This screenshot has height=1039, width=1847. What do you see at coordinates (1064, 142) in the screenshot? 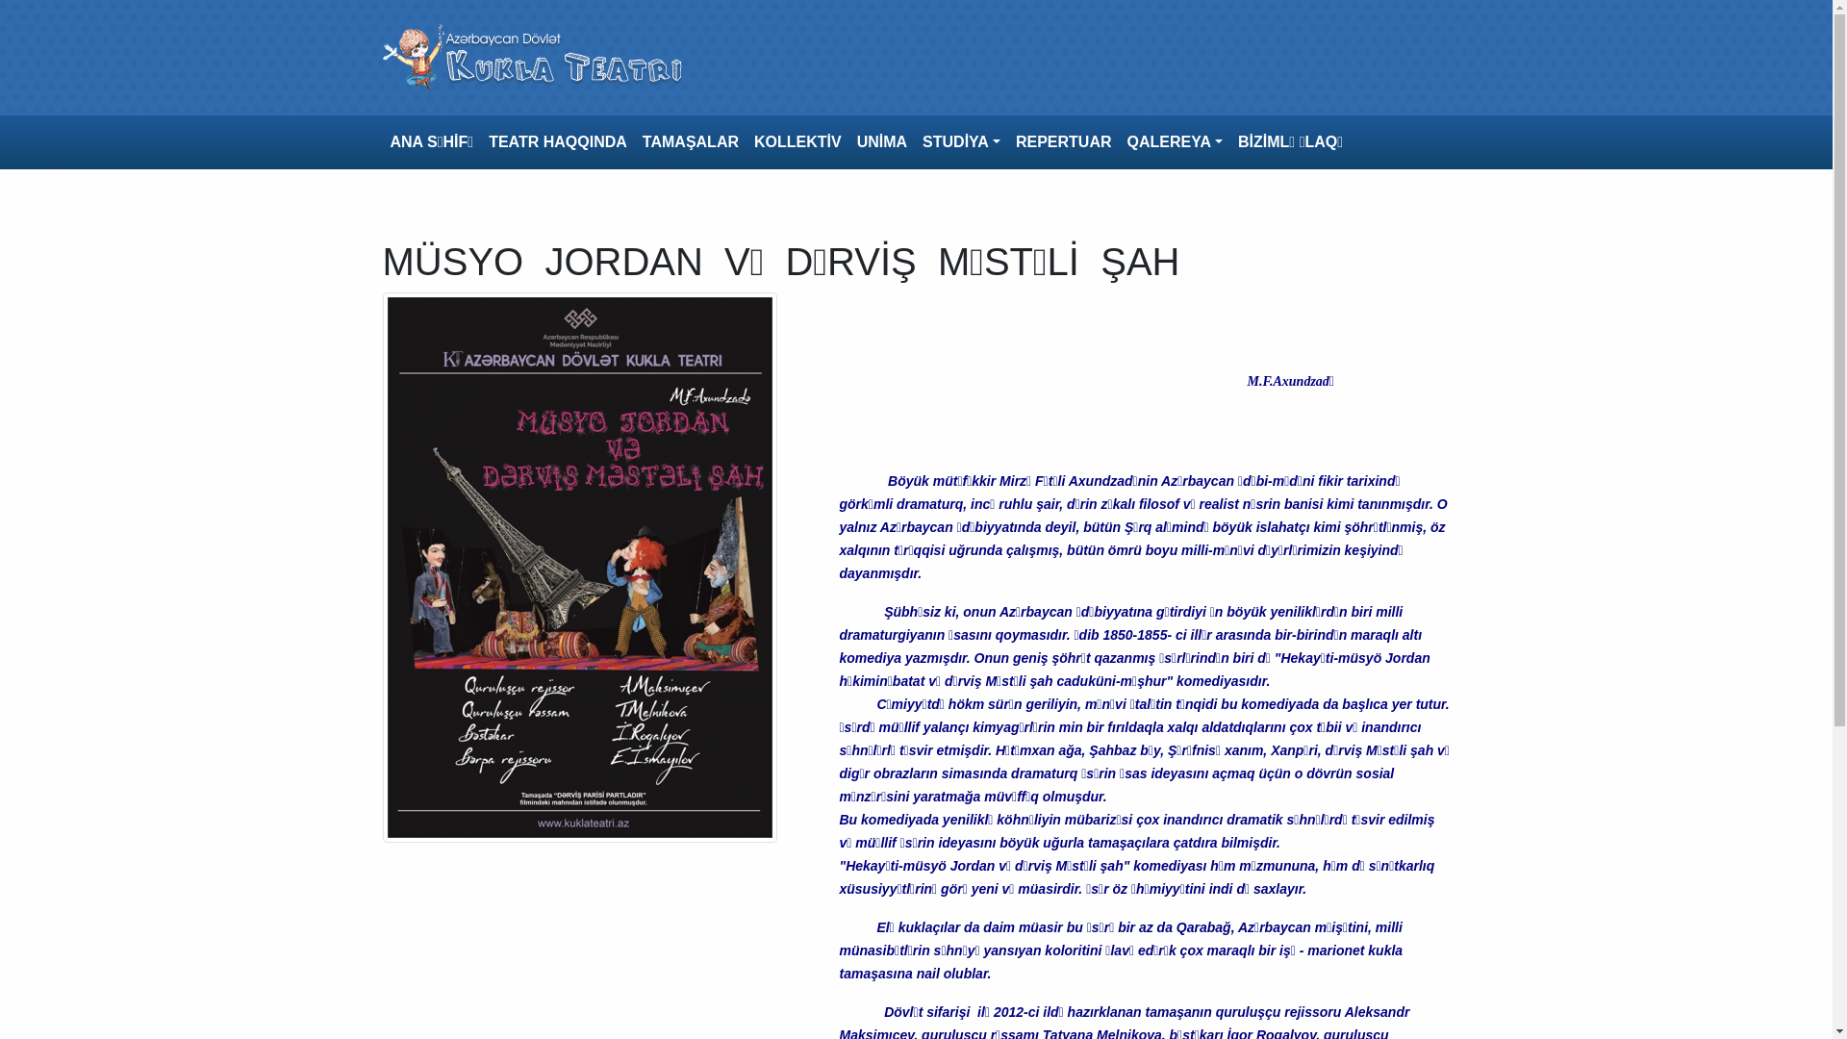
I see `REPERTUAR` at bounding box center [1064, 142].